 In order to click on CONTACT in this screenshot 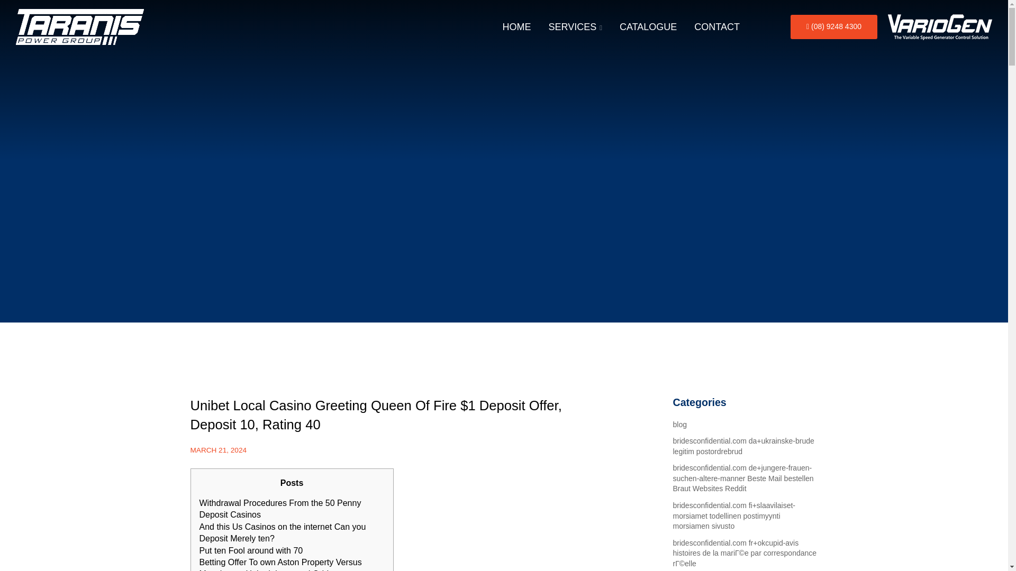, I will do `click(716, 27)`.